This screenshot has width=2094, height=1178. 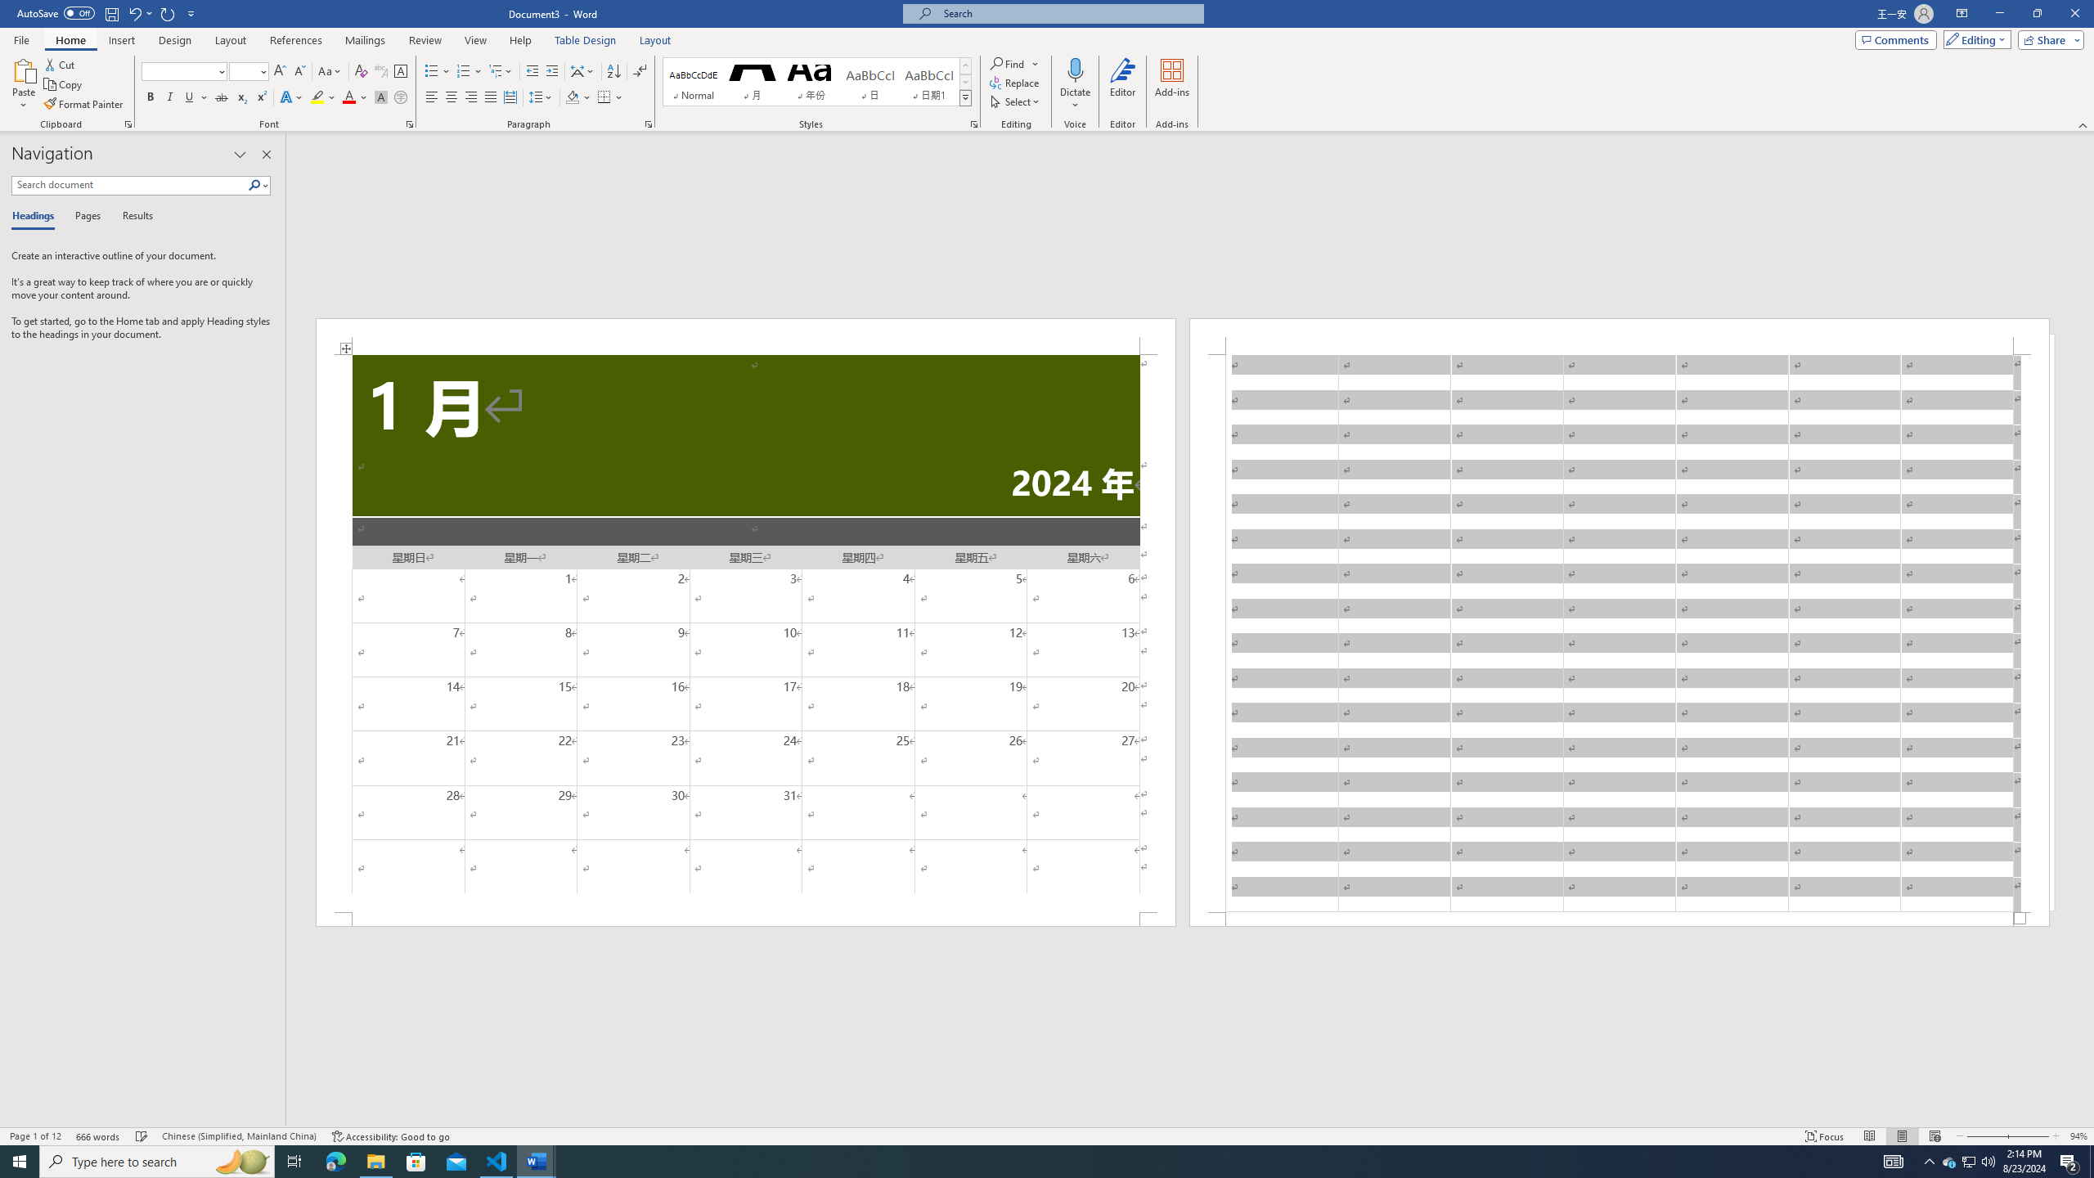 I want to click on Font, so click(x=185, y=72).